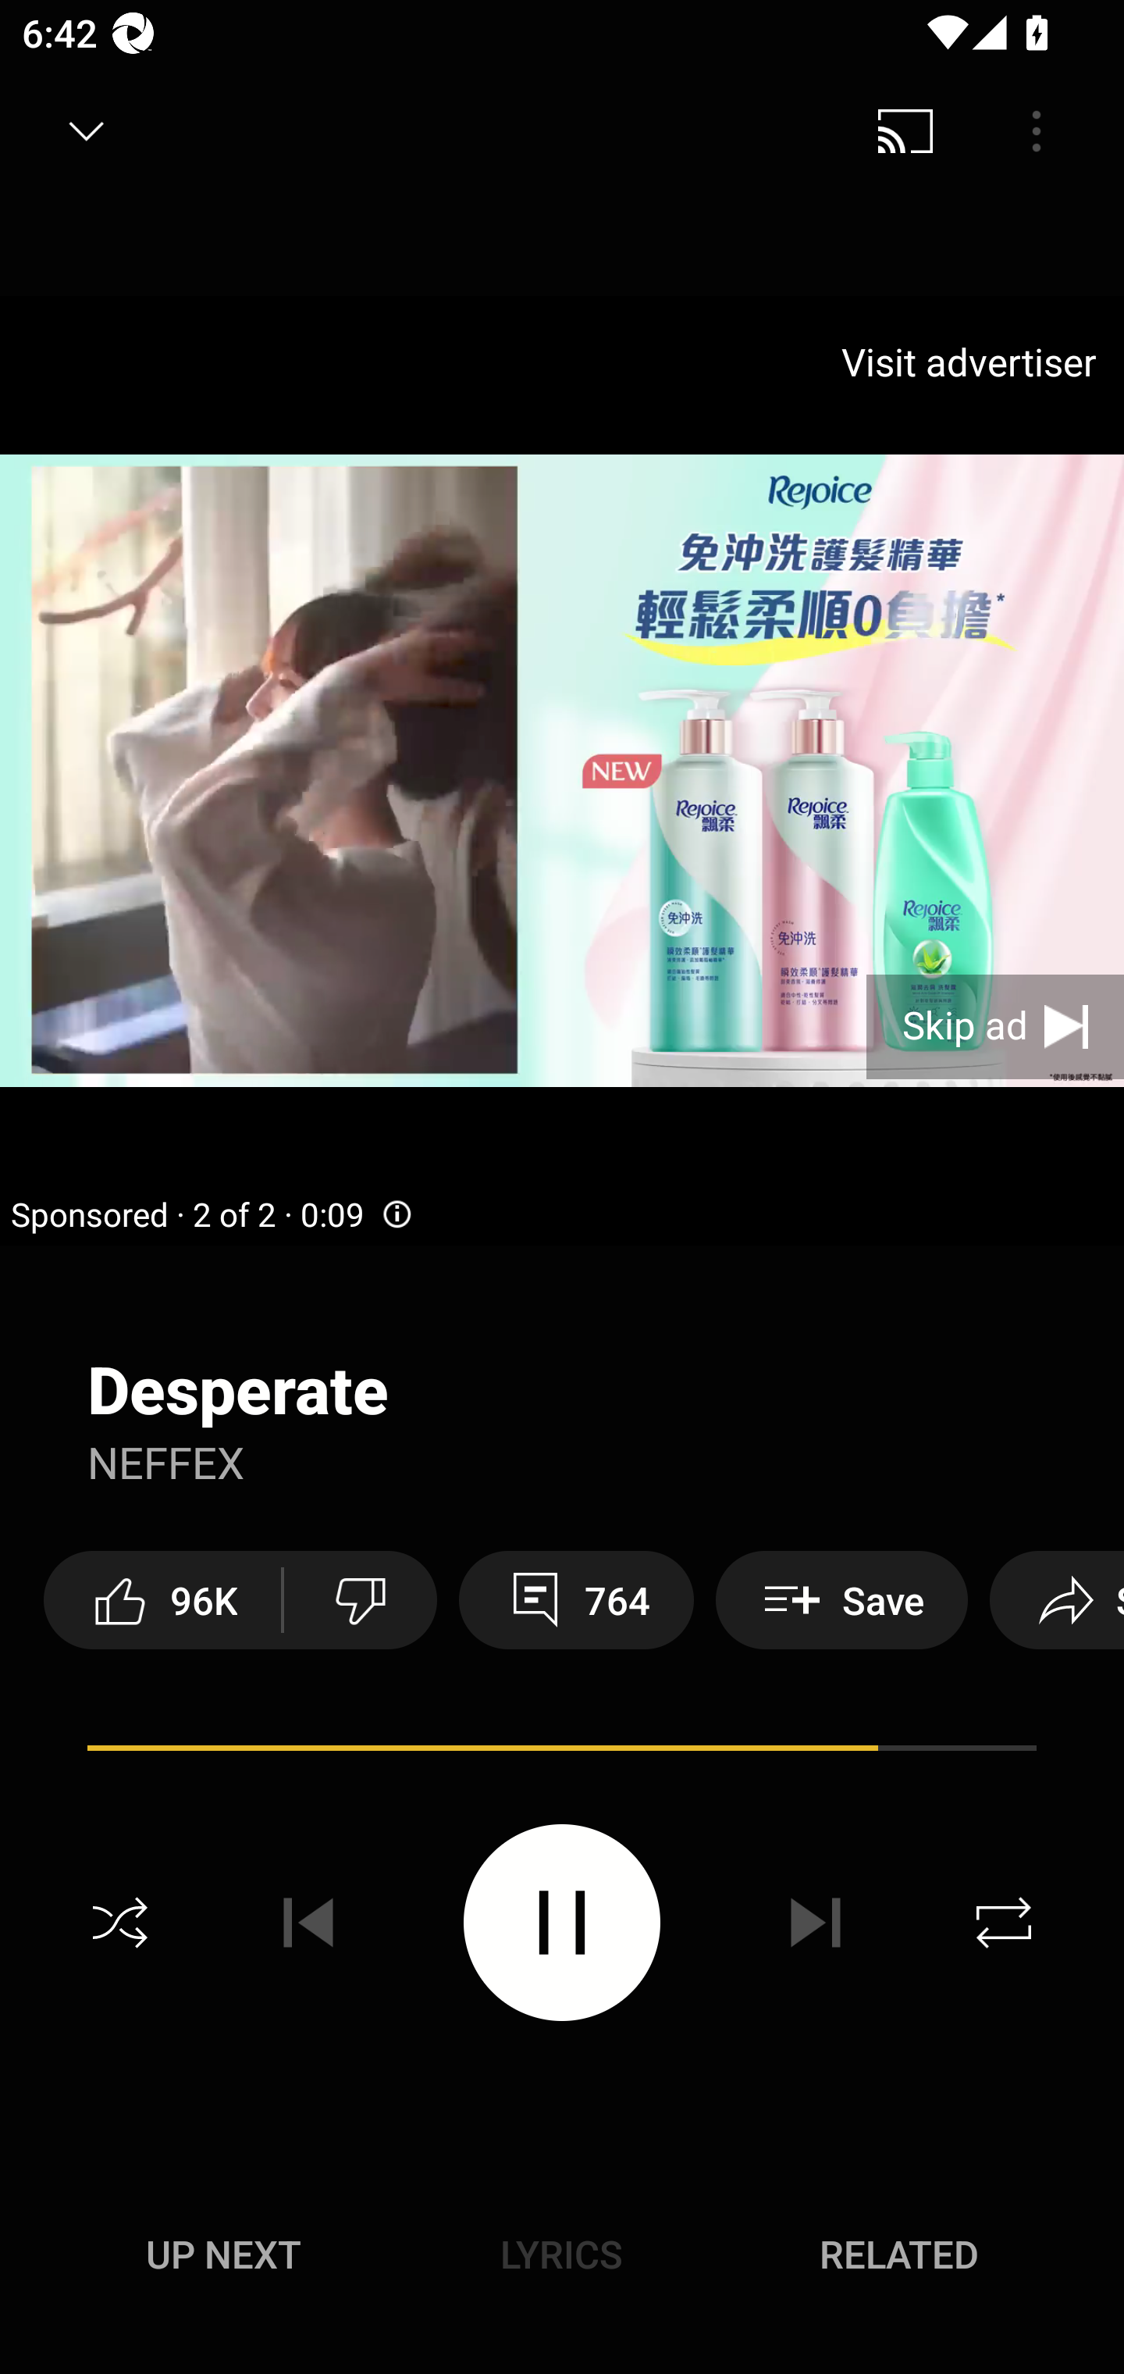 Image resolution: width=1124 pixels, height=2374 pixels. Describe the element at coordinates (162, 1599) in the screenshot. I see `96K like this video along with 96,234 other people` at that location.